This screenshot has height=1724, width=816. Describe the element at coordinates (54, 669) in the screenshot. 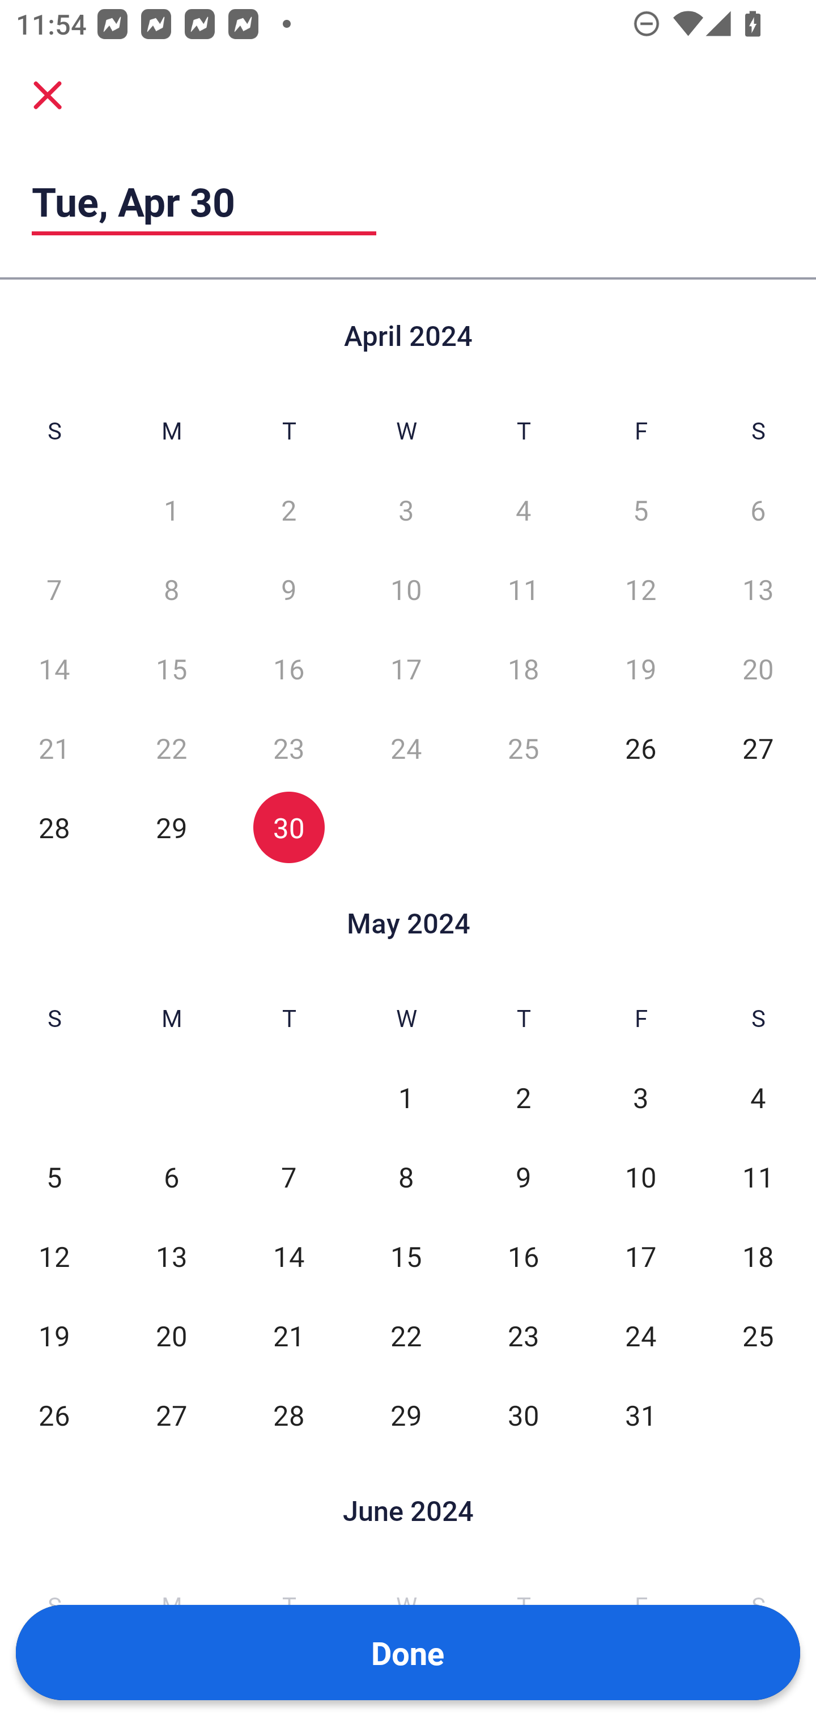

I see `14 Sun, Apr 14, Not Selected` at that location.